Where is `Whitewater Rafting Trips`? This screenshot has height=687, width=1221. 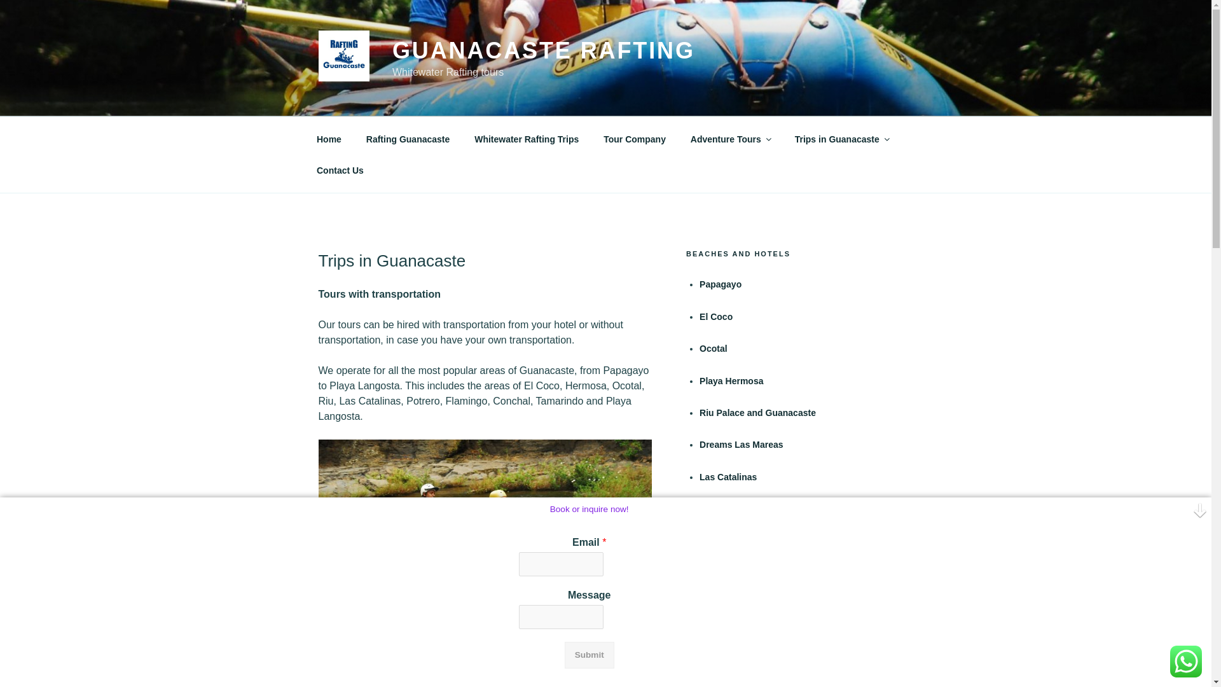 Whitewater Rafting Trips is located at coordinates (527, 139).